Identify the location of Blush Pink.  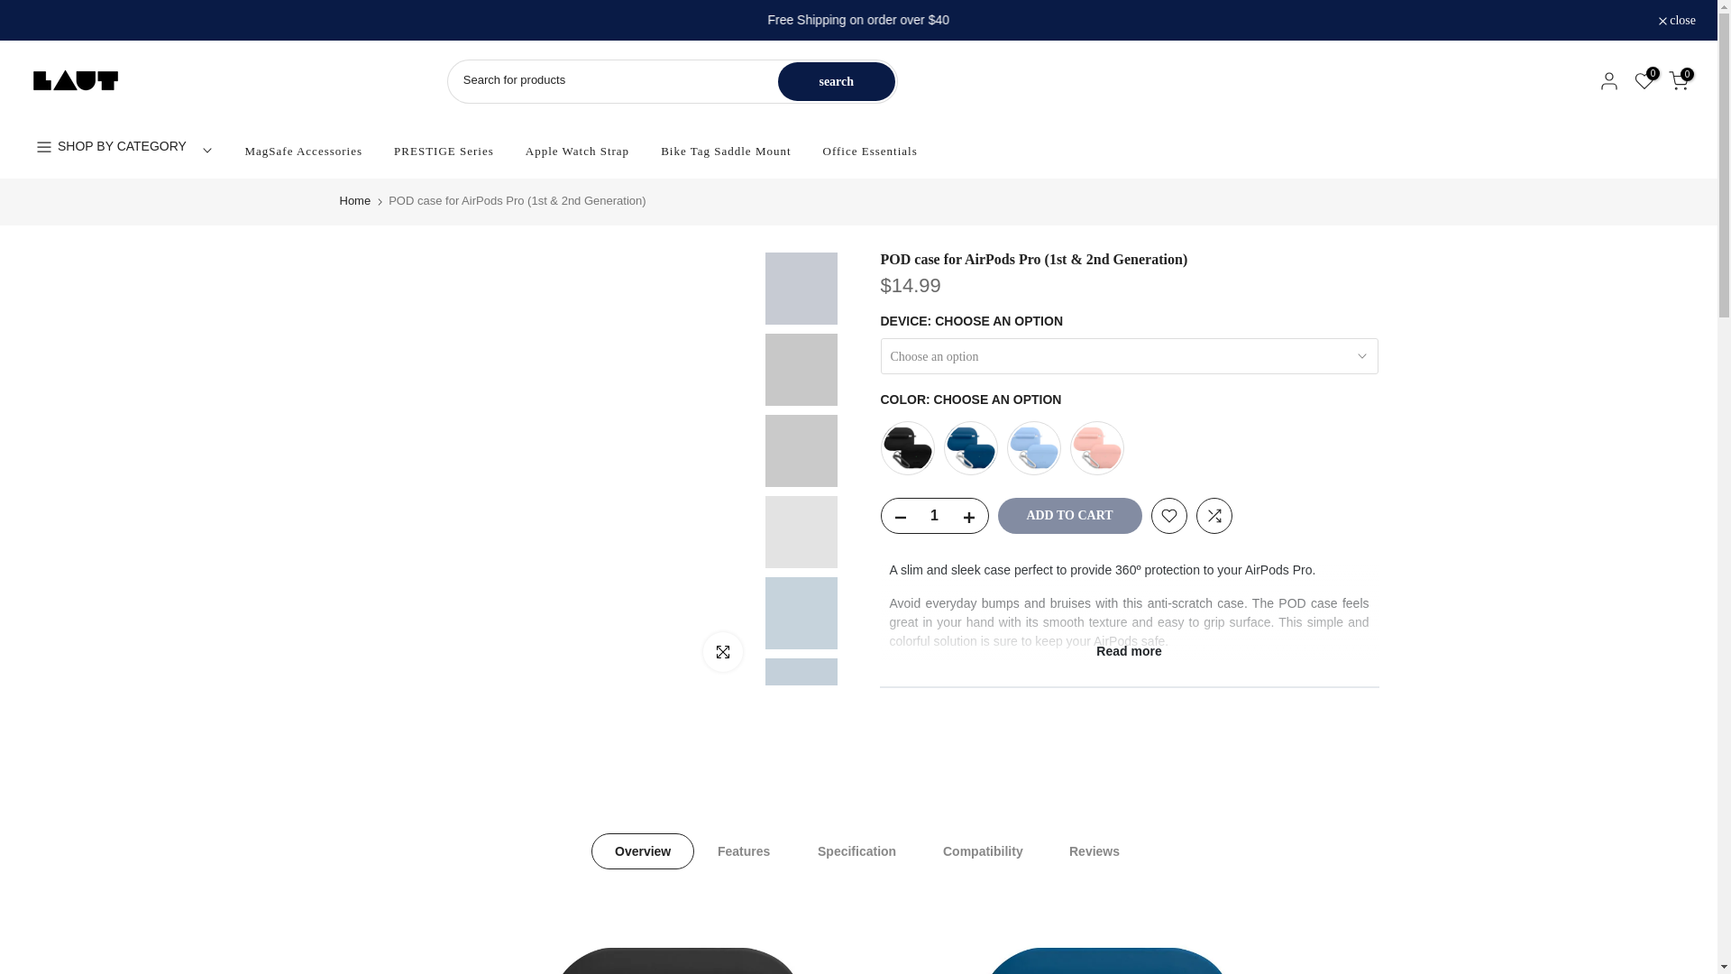
(1096, 447).